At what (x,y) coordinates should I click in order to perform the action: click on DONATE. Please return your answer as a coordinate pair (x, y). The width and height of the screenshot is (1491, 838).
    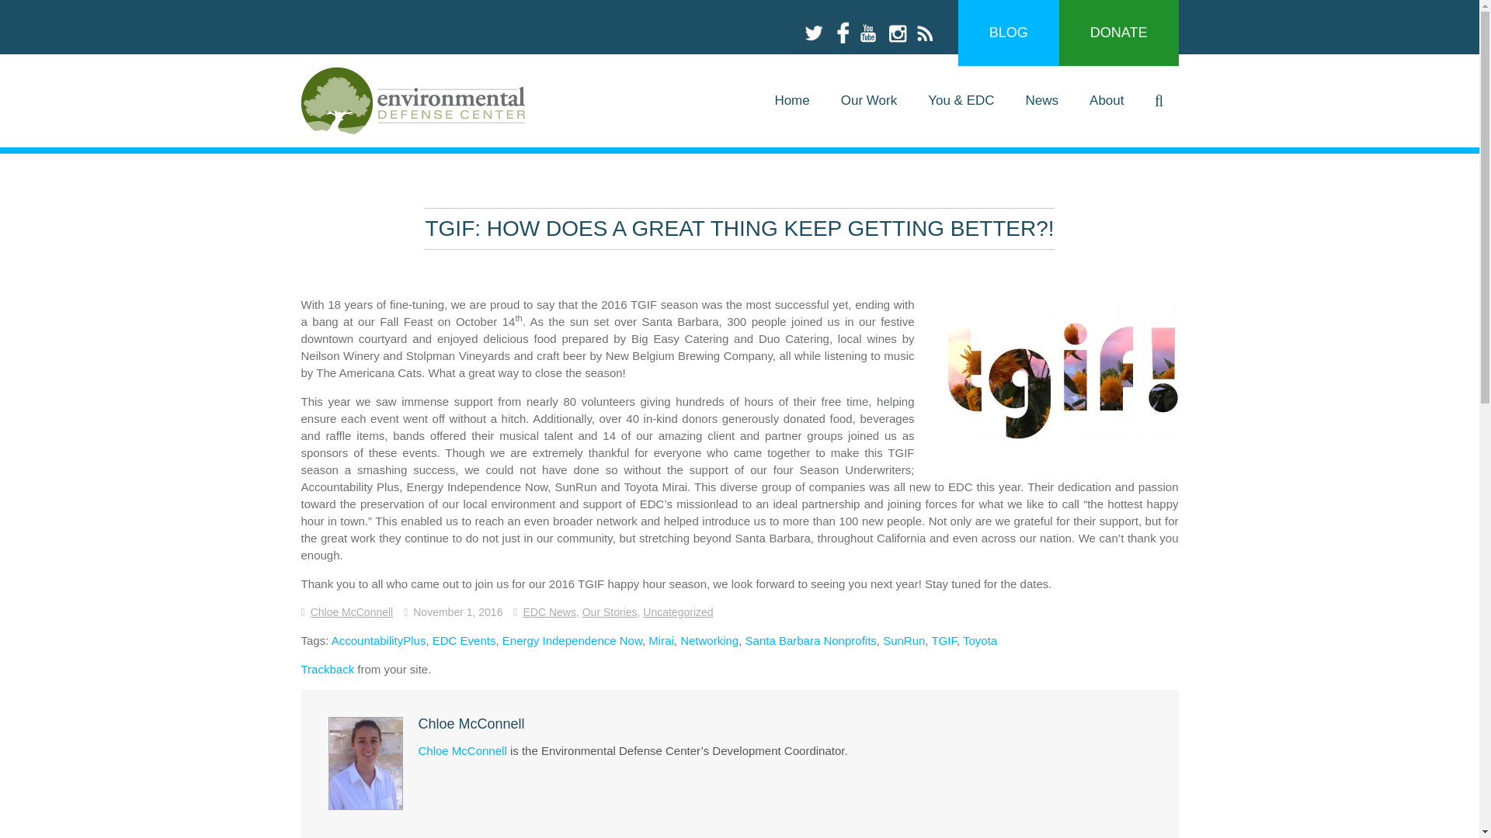
    Looking at the image, I should click on (1118, 33).